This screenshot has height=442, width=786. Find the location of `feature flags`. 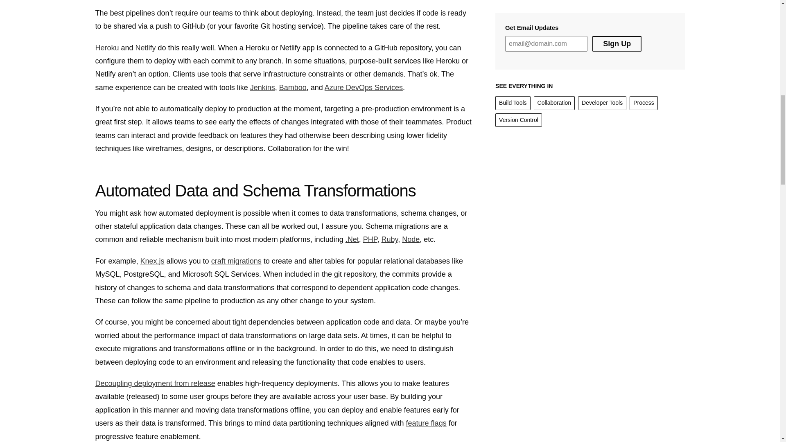

feature flags is located at coordinates (426, 423).